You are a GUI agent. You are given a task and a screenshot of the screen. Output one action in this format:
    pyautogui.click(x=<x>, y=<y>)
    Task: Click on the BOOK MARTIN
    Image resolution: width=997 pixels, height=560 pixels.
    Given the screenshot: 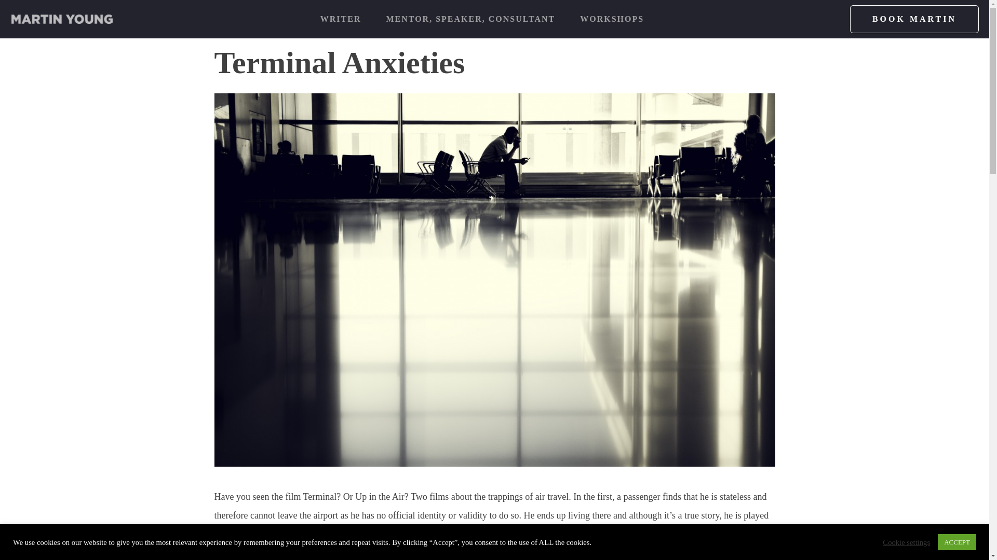 What is the action you would take?
    pyautogui.click(x=914, y=19)
    